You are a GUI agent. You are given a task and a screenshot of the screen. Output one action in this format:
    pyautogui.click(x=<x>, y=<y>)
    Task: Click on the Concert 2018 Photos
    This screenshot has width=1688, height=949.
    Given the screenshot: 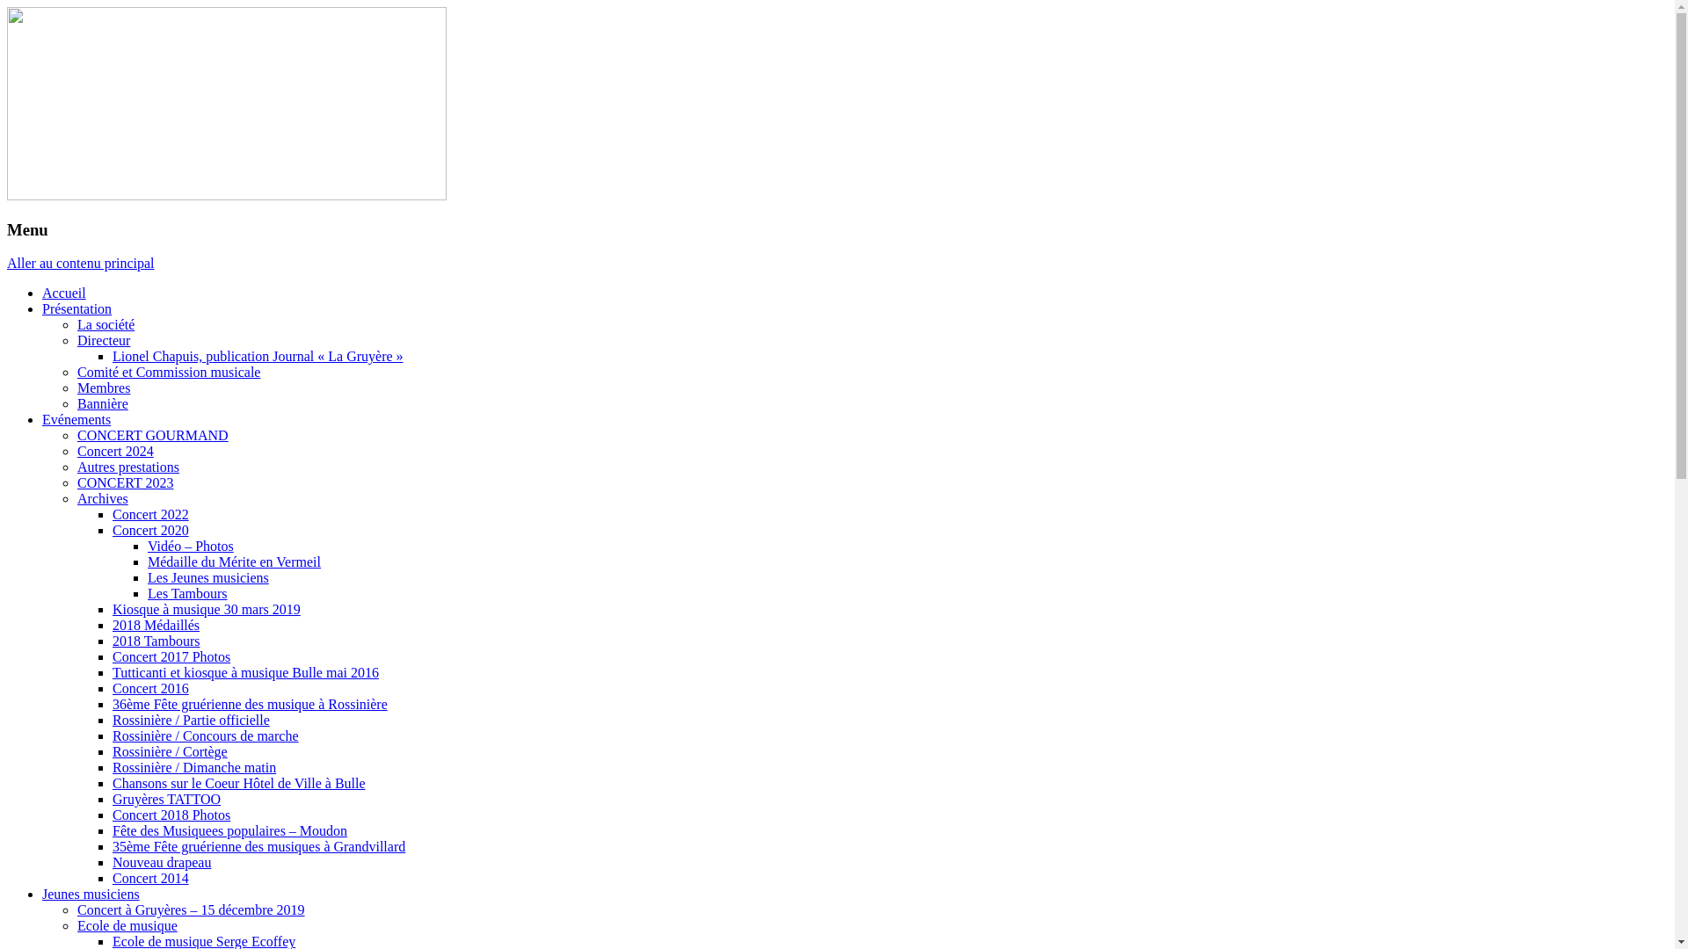 What is the action you would take?
    pyautogui.click(x=171, y=815)
    